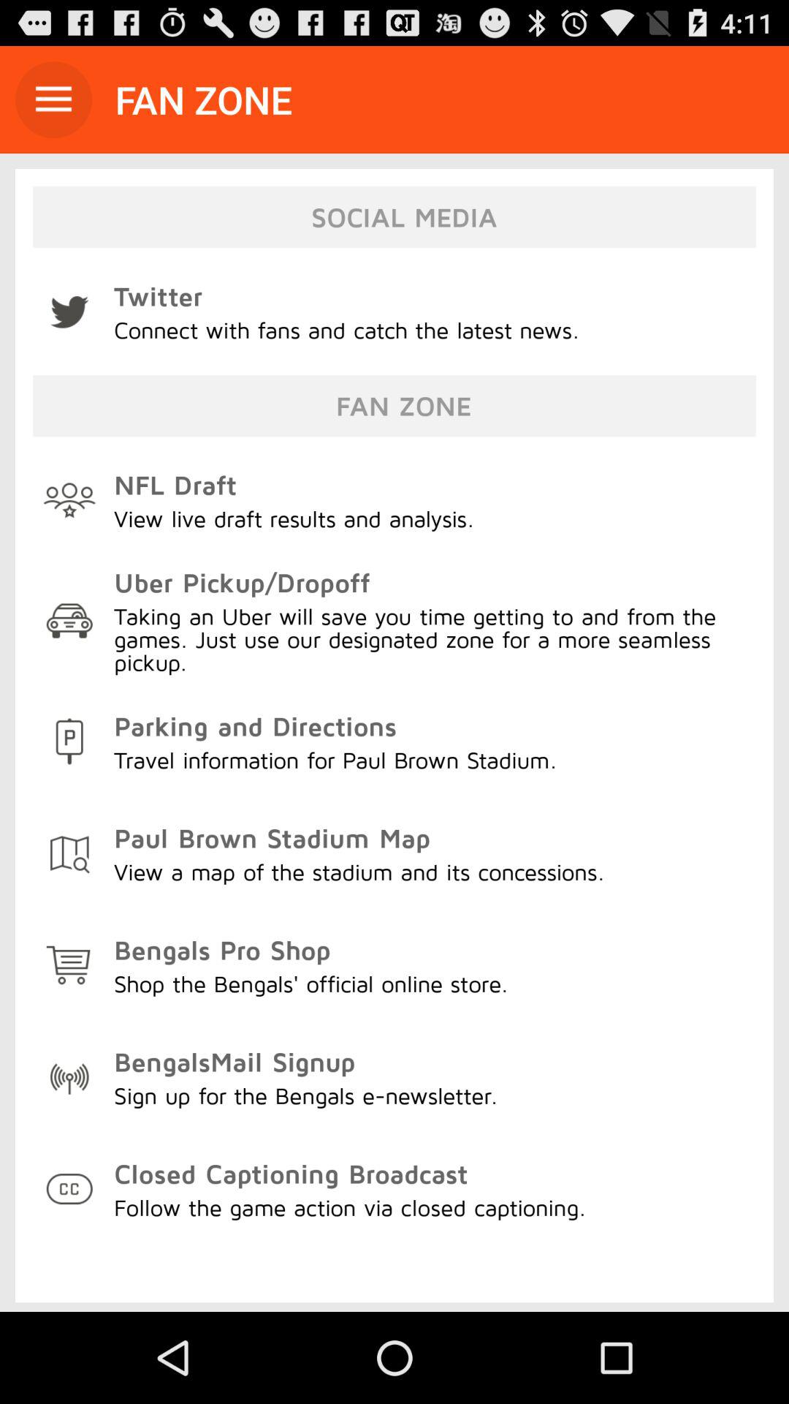  I want to click on go to favorite, so click(54, 99).